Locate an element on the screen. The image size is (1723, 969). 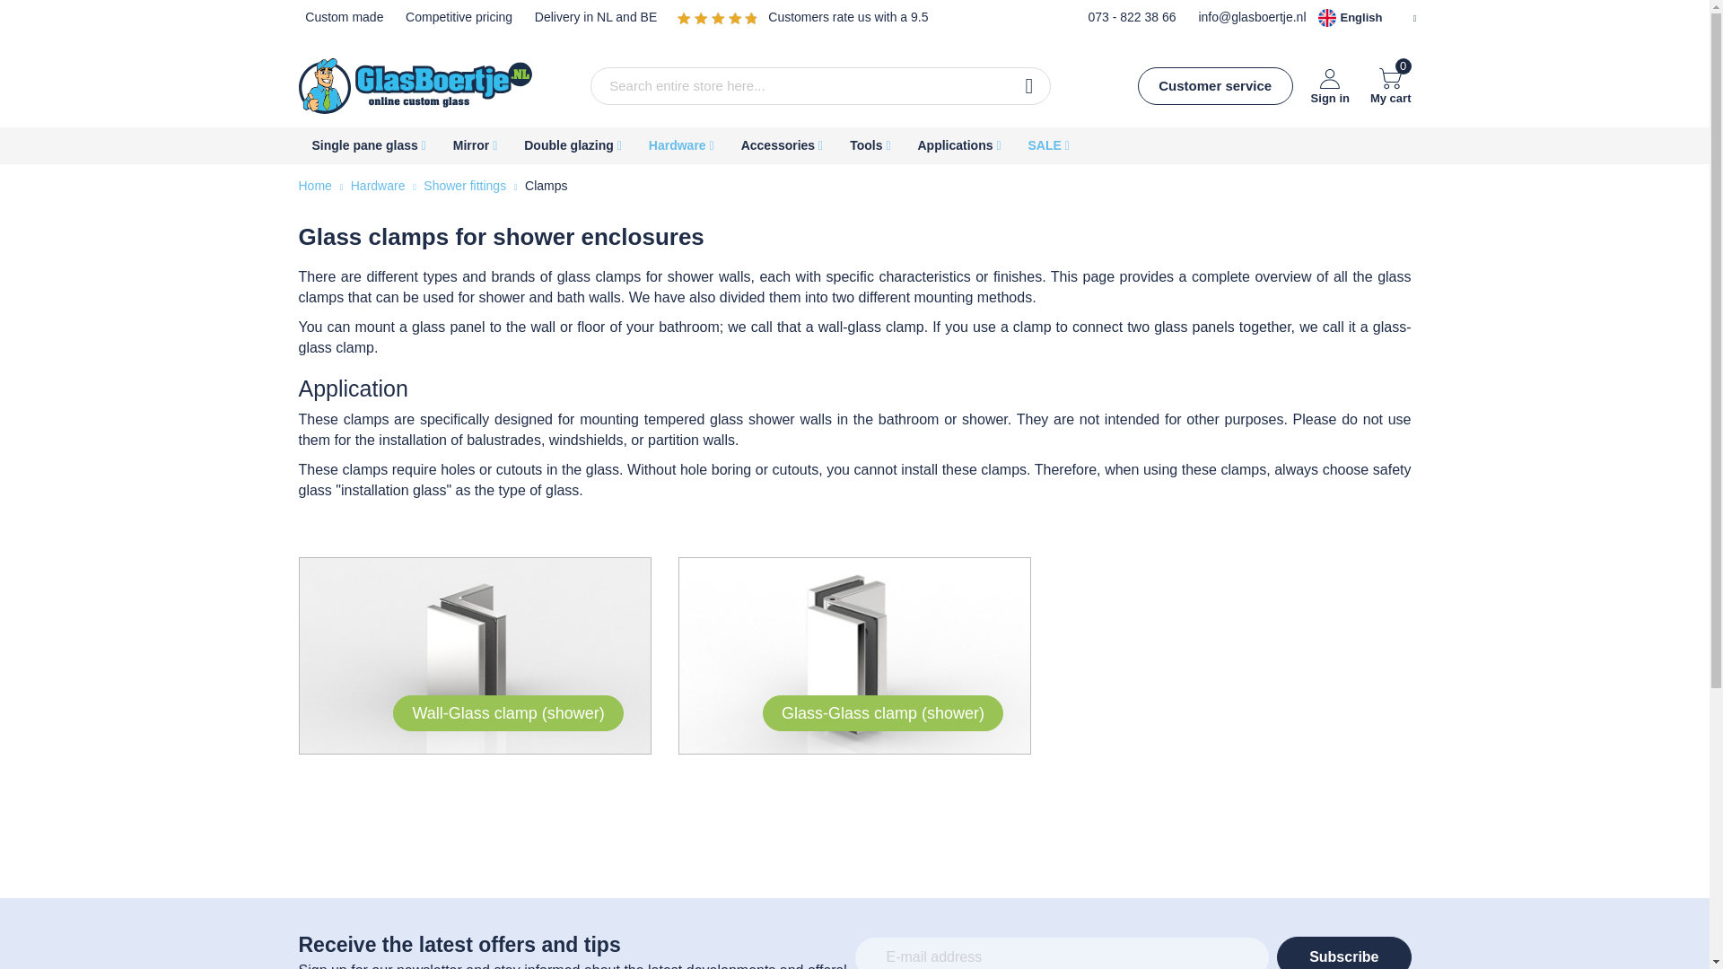
Customer service is located at coordinates (1330, 84).